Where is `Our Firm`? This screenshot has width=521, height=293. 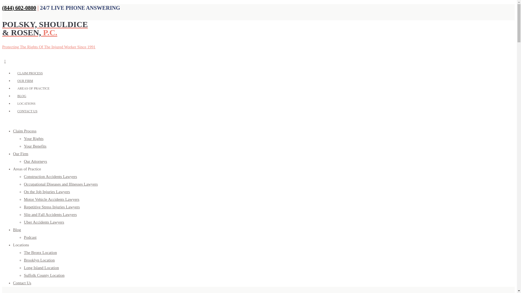
Our Firm is located at coordinates (21, 154).